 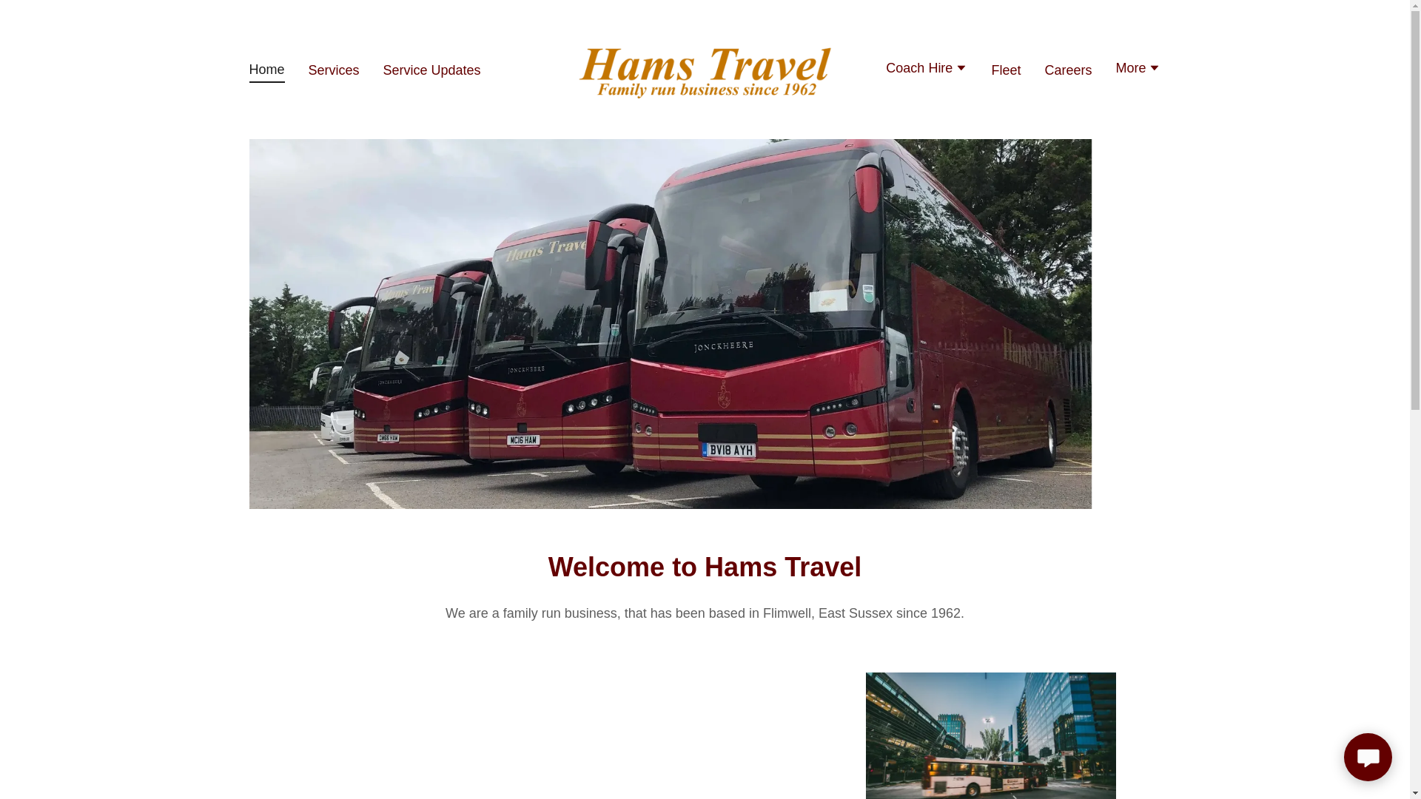 I want to click on Hams Travel, so click(x=705, y=68).